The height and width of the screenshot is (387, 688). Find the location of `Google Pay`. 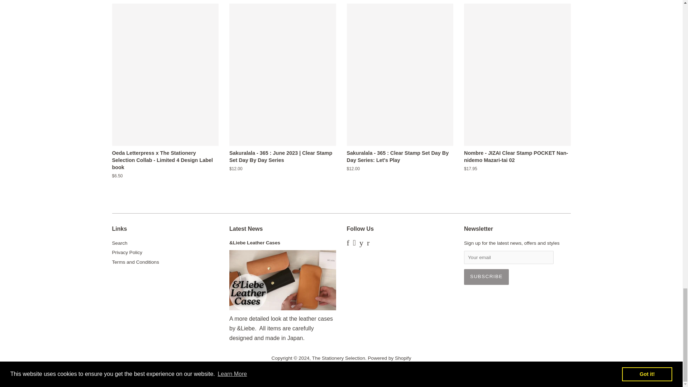

Google Pay is located at coordinates (341, 370).